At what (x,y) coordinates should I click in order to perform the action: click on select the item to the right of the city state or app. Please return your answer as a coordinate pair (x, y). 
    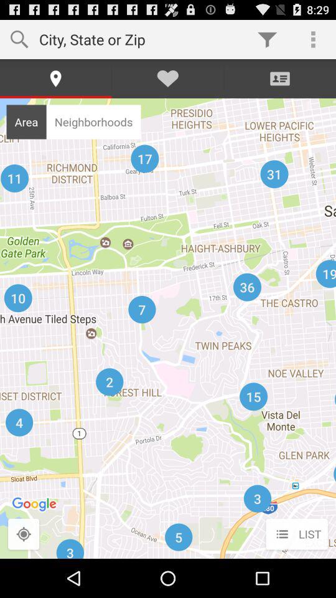
    Looking at the image, I should click on (268, 39).